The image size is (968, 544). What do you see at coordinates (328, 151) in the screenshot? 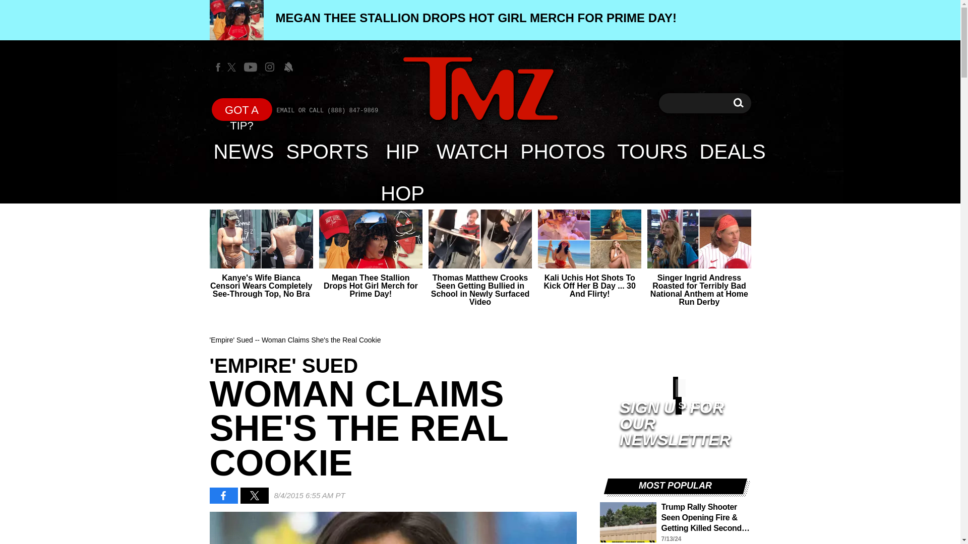
I see `SPORTS` at bounding box center [328, 151].